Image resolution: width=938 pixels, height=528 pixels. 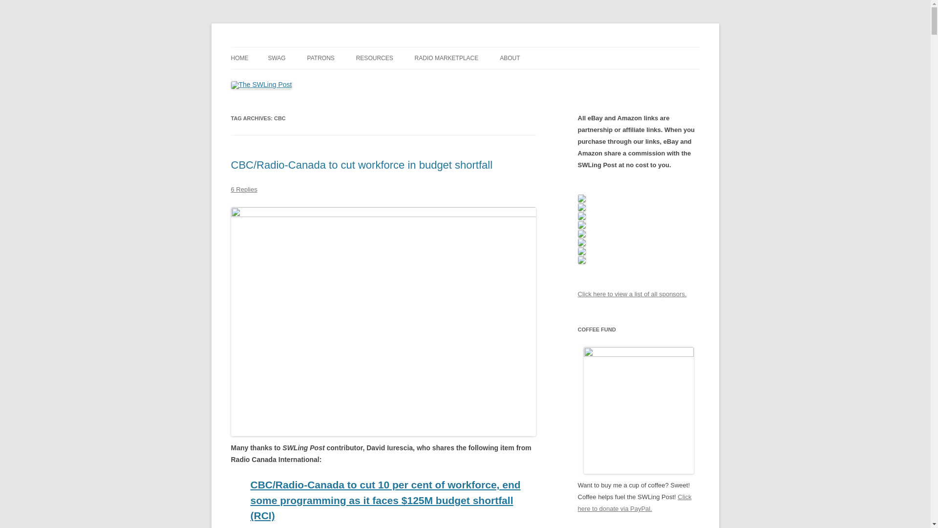 What do you see at coordinates (356, 79) in the screenshot?
I see `OUR SPONSORS` at bounding box center [356, 79].